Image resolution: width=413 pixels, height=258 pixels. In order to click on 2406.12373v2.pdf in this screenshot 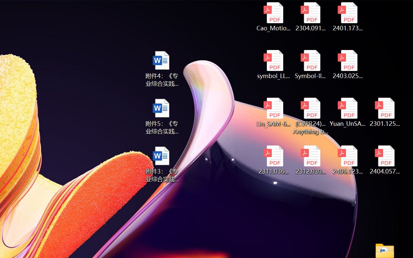, I will do `click(348, 160)`.